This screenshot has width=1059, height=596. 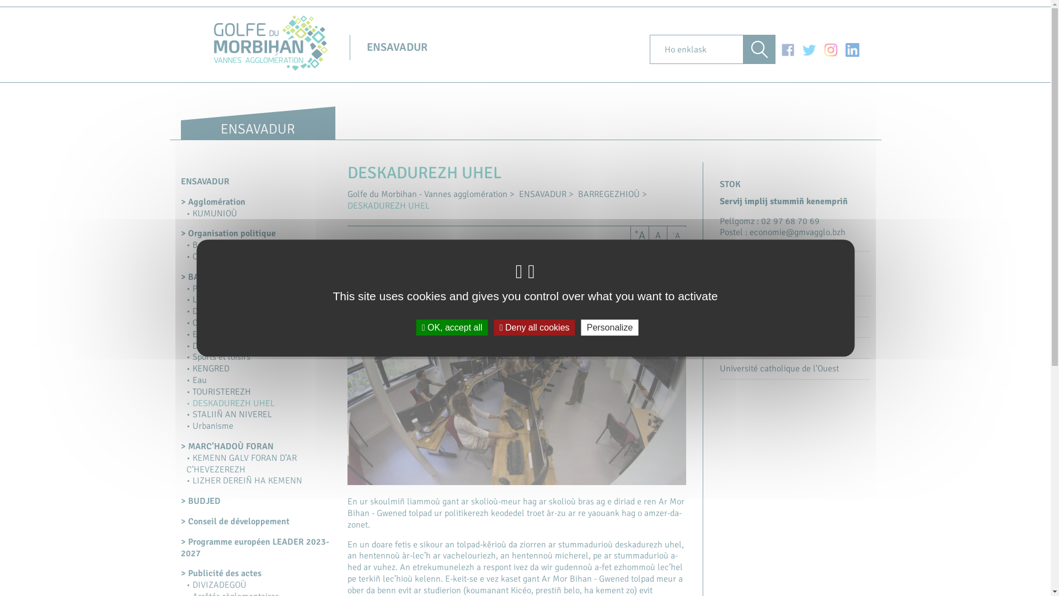 What do you see at coordinates (218, 357) in the screenshot?
I see `Sports et loisirs` at bounding box center [218, 357].